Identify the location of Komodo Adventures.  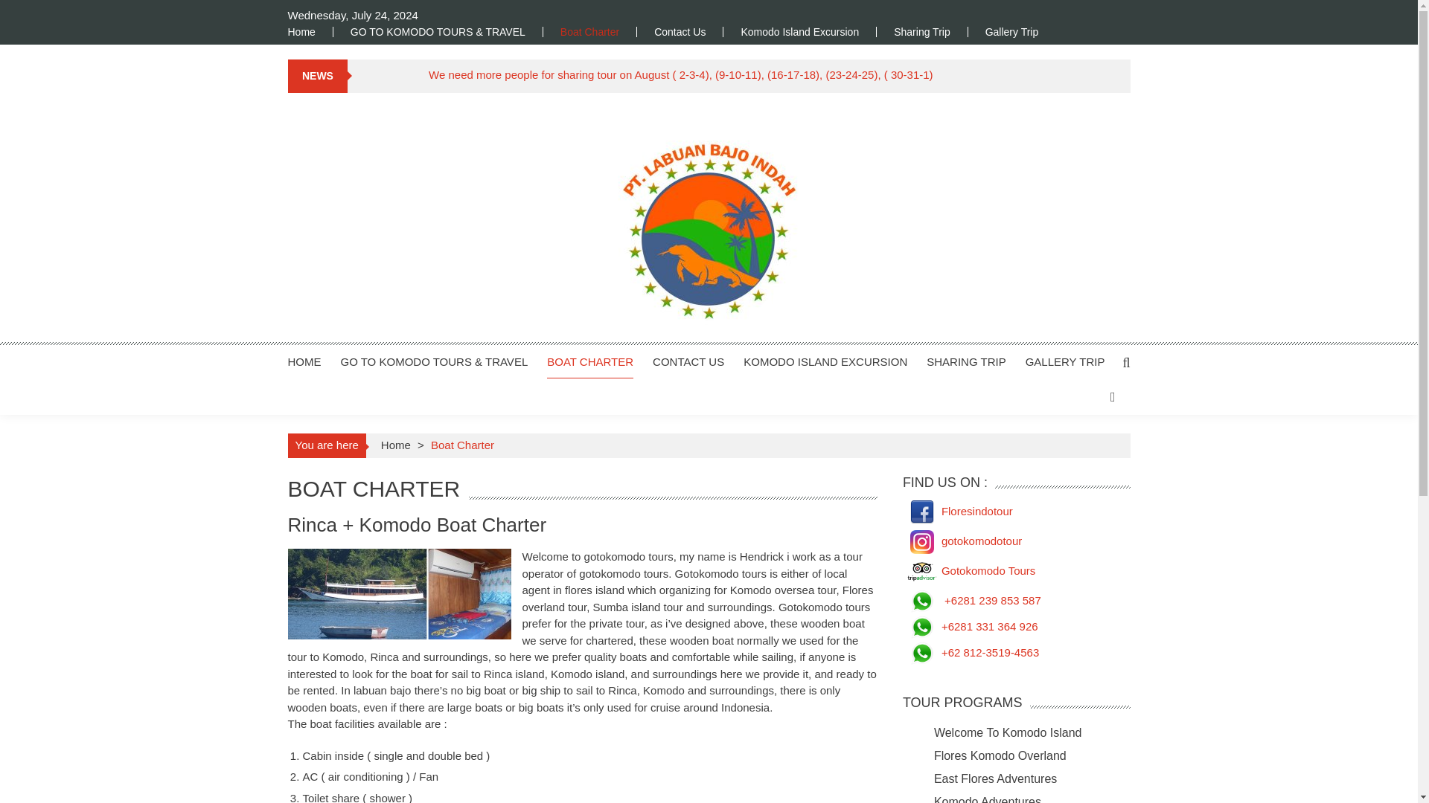
(988, 799).